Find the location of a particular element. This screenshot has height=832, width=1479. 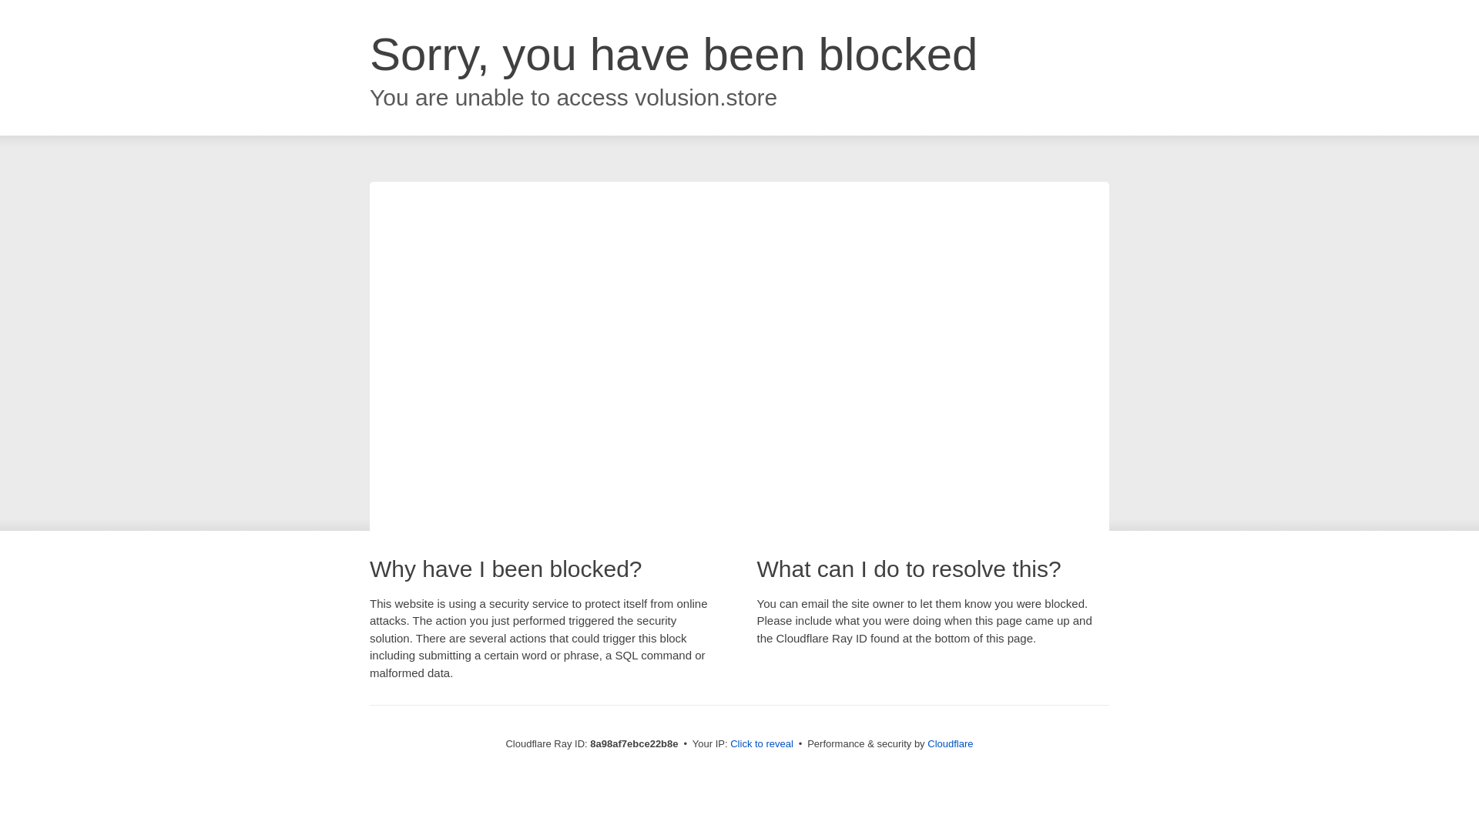

Click to reveal is located at coordinates (761, 744).